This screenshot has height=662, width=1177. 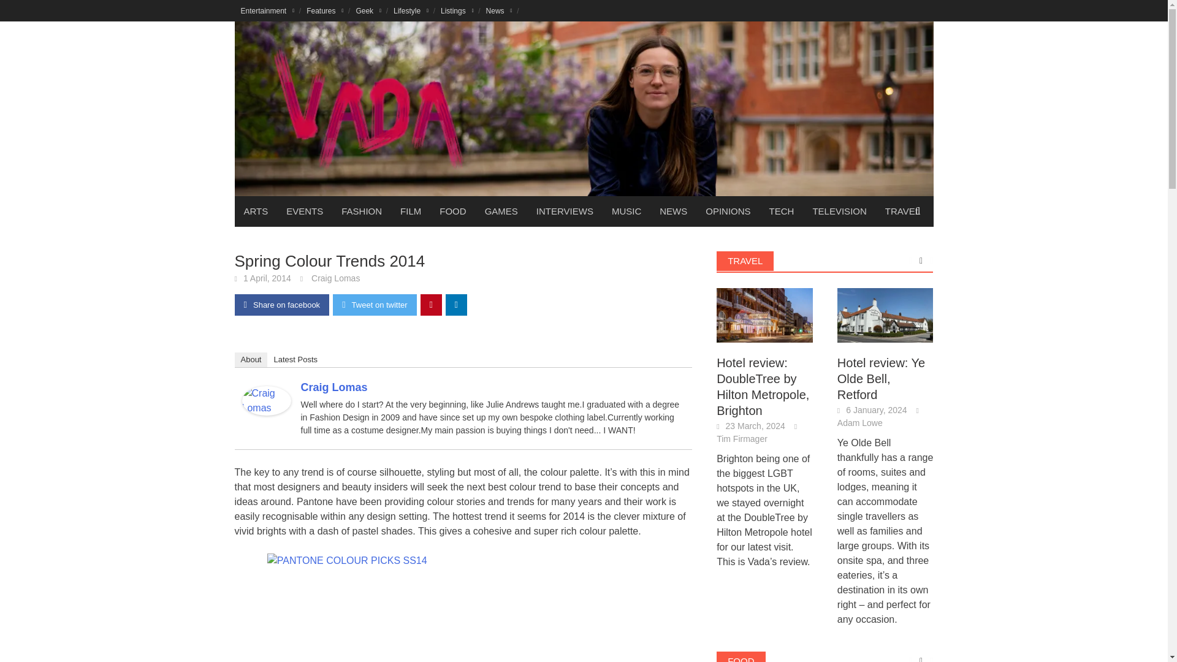 I want to click on Listings, so click(x=457, y=10).